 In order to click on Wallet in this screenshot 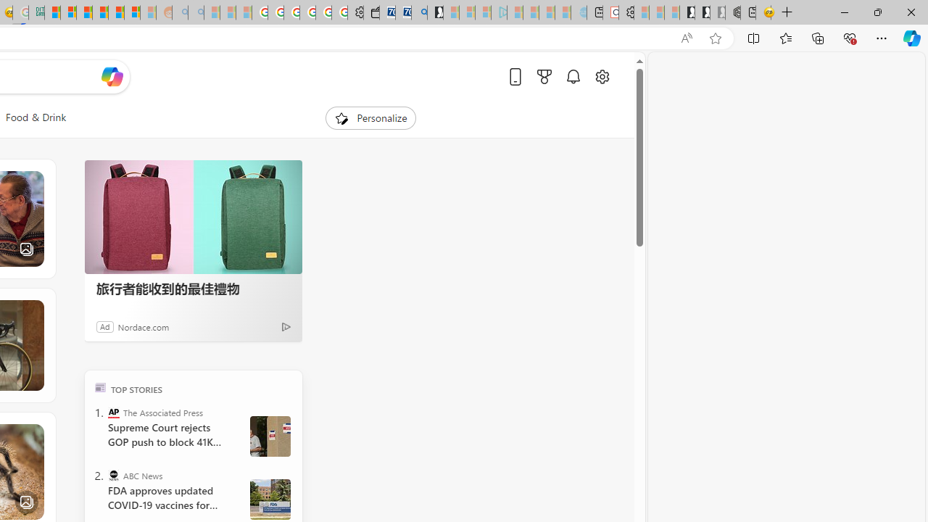, I will do `click(371, 13)`.